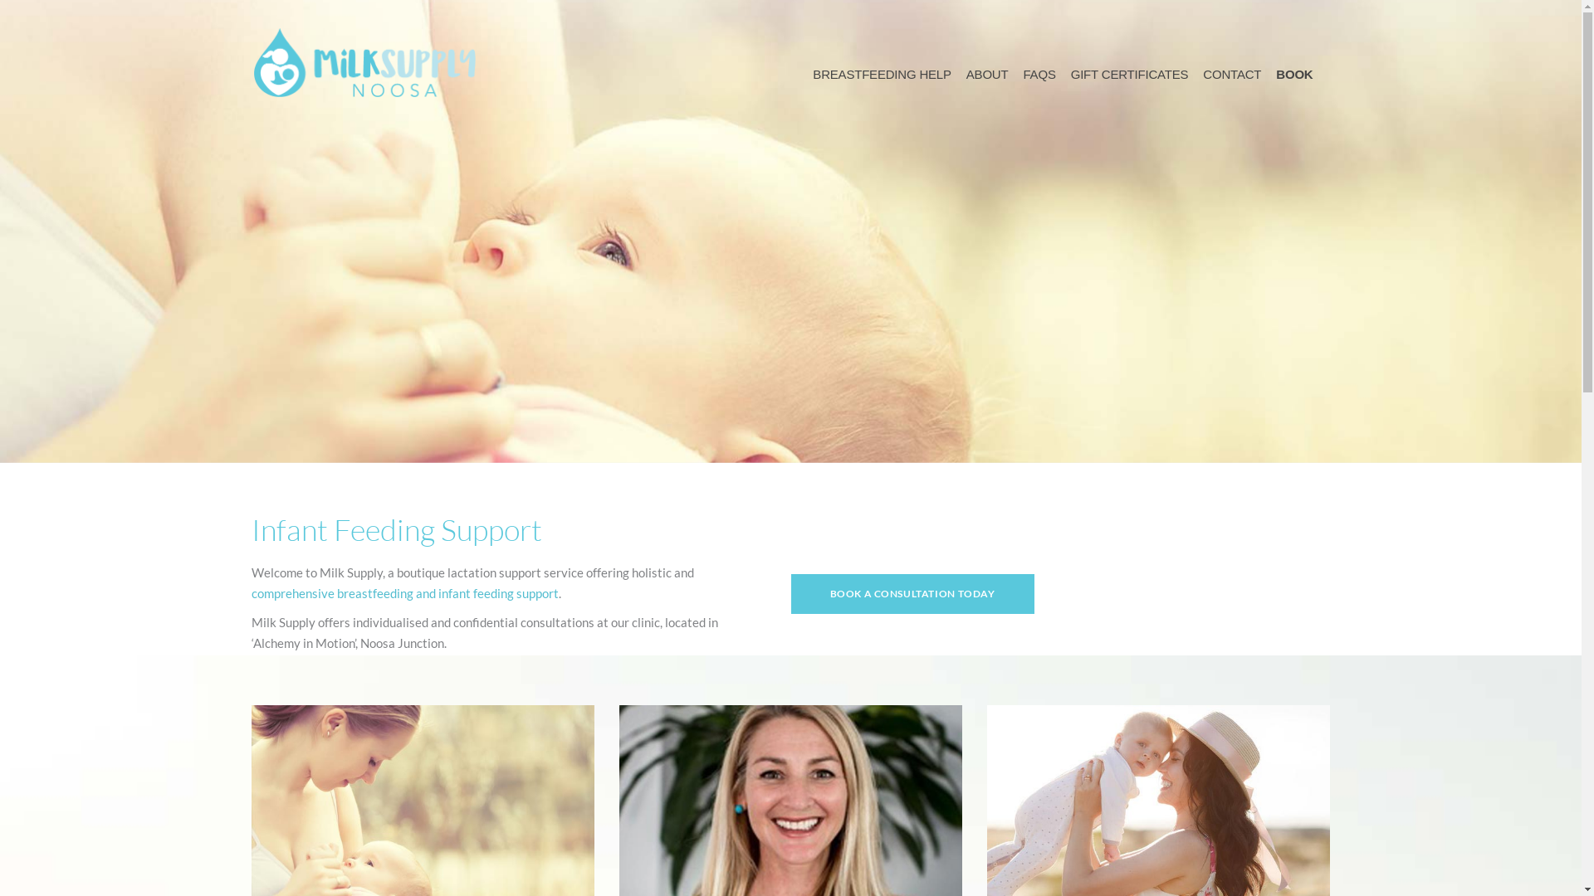 The height and width of the screenshot is (896, 1594). What do you see at coordinates (1171, 441) in the screenshot?
I see `U` at bounding box center [1171, 441].